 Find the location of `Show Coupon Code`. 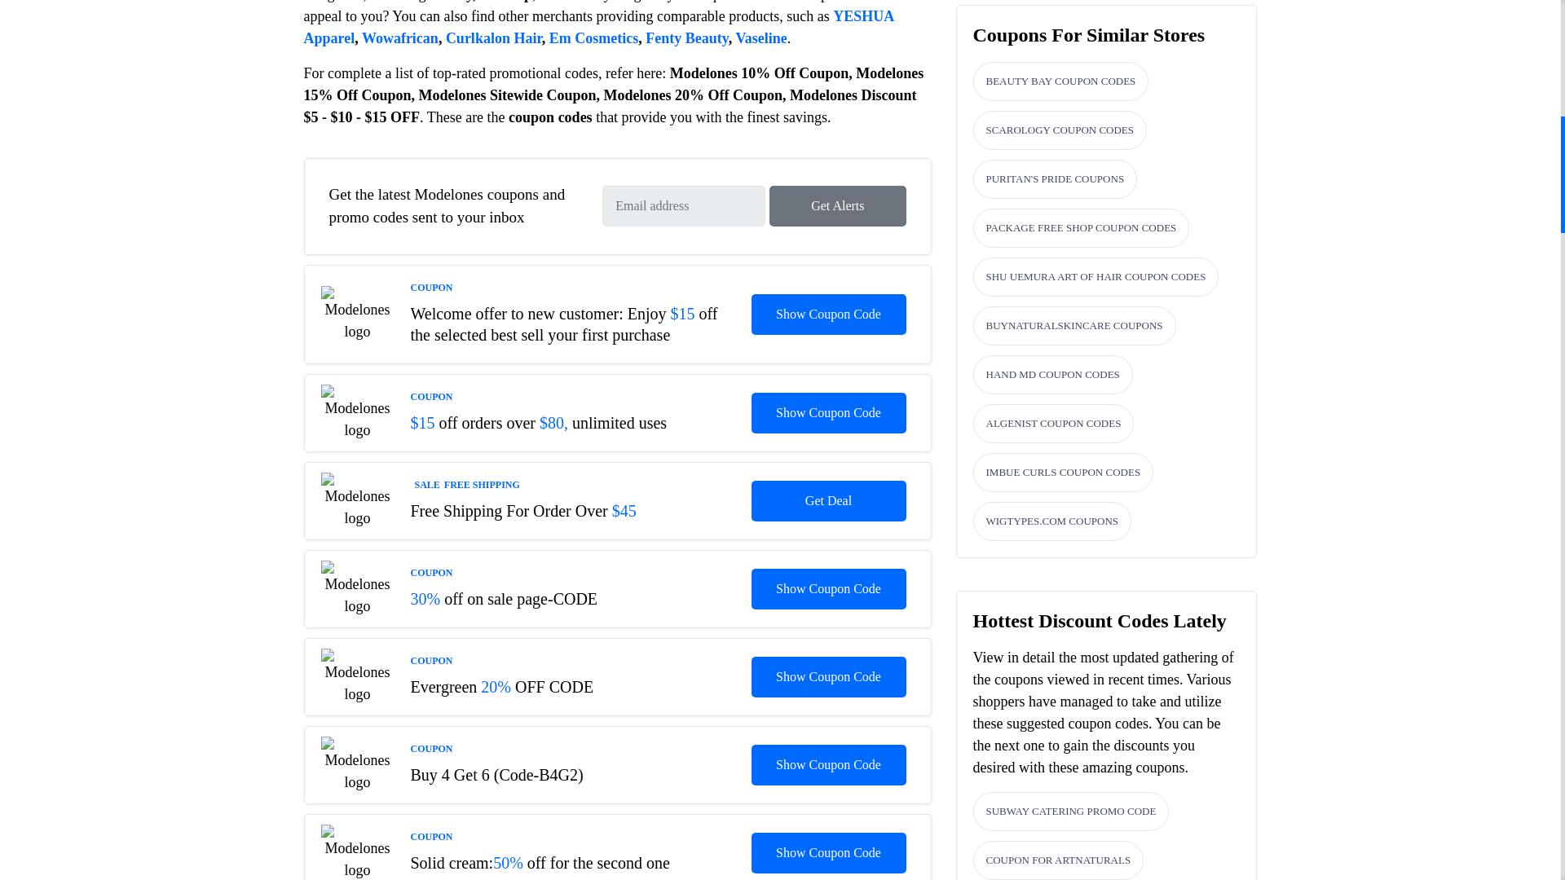

Show Coupon Code is located at coordinates (828, 764).